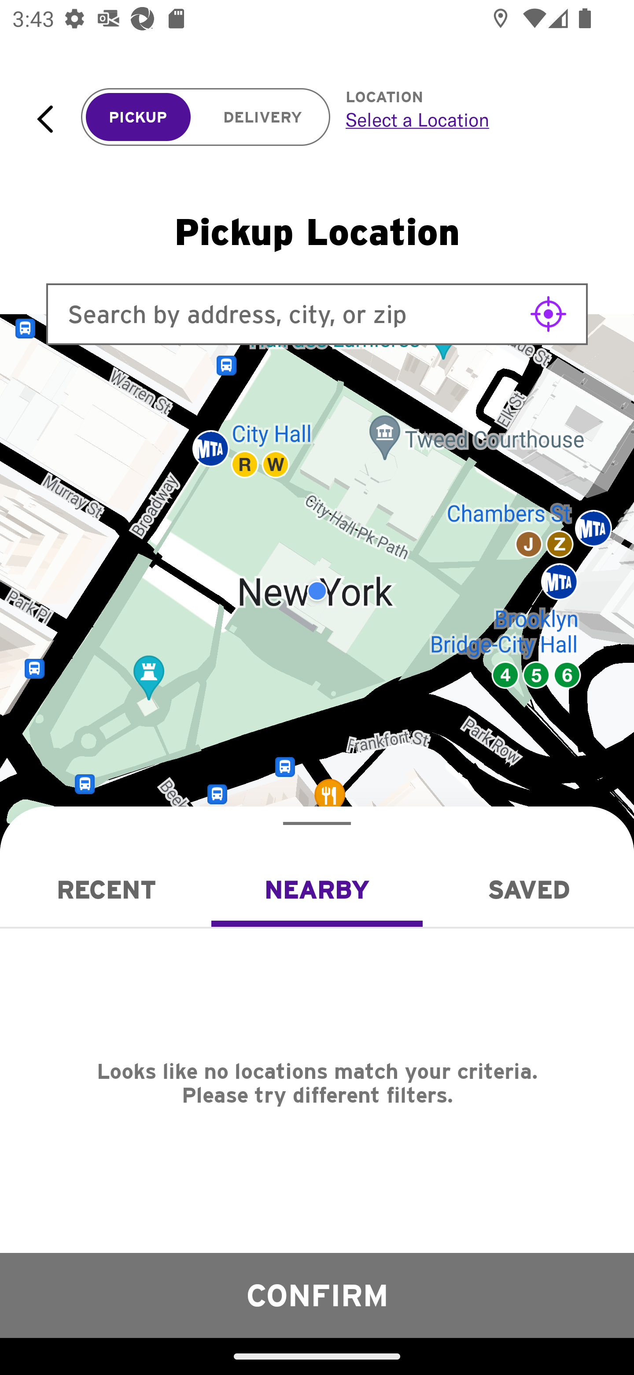 Image resolution: width=634 pixels, height=1375 pixels. Describe the element at coordinates (470, 119) in the screenshot. I see `Select a Location` at that location.